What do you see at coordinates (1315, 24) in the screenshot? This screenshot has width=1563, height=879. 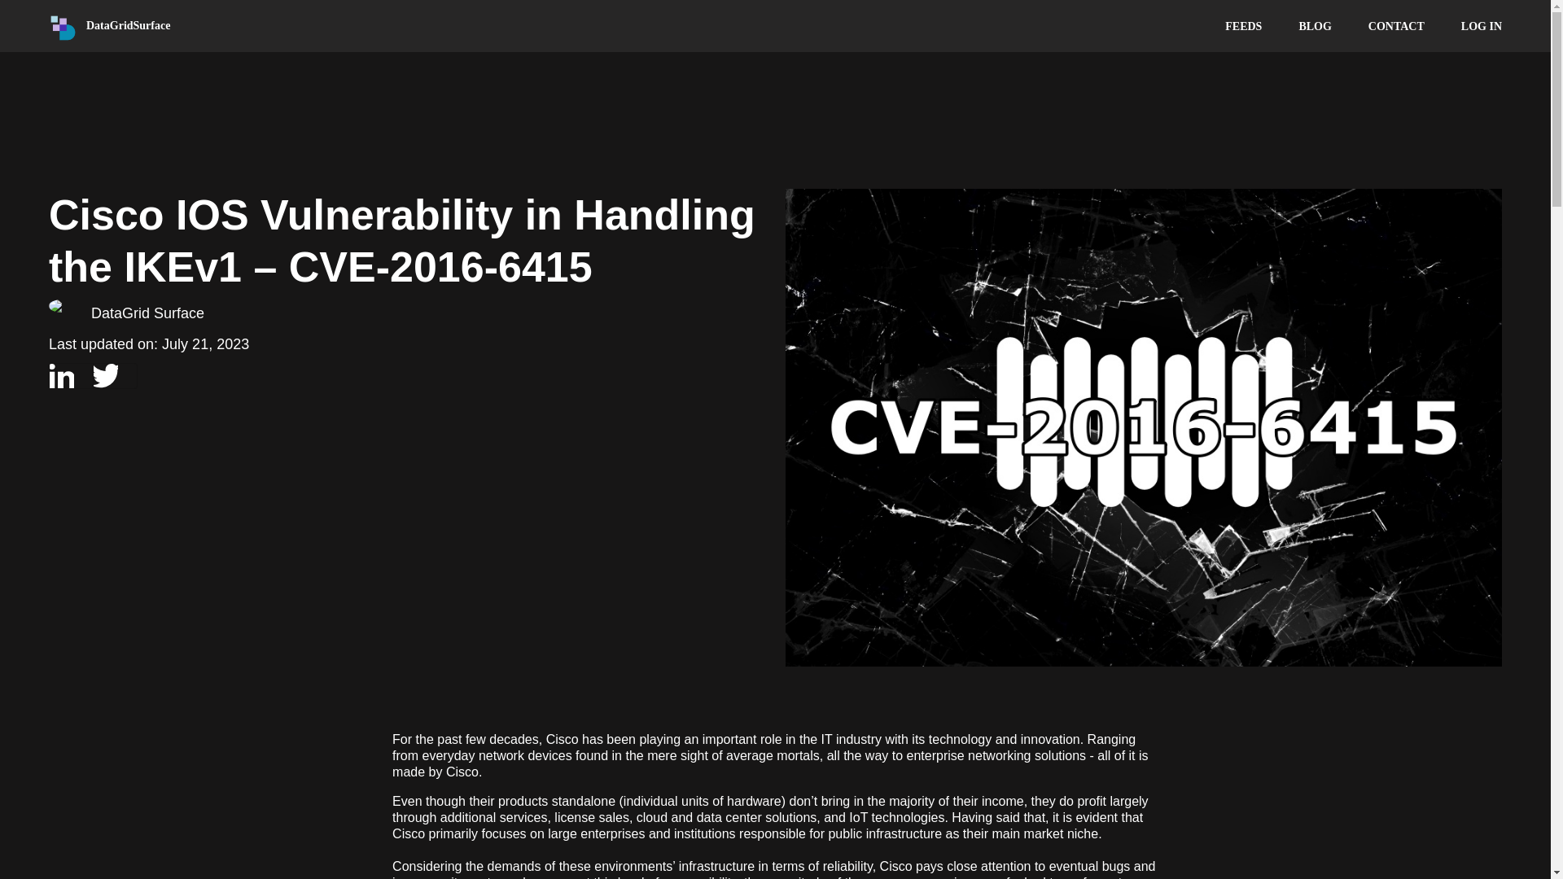 I see `BLOG` at bounding box center [1315, 24].